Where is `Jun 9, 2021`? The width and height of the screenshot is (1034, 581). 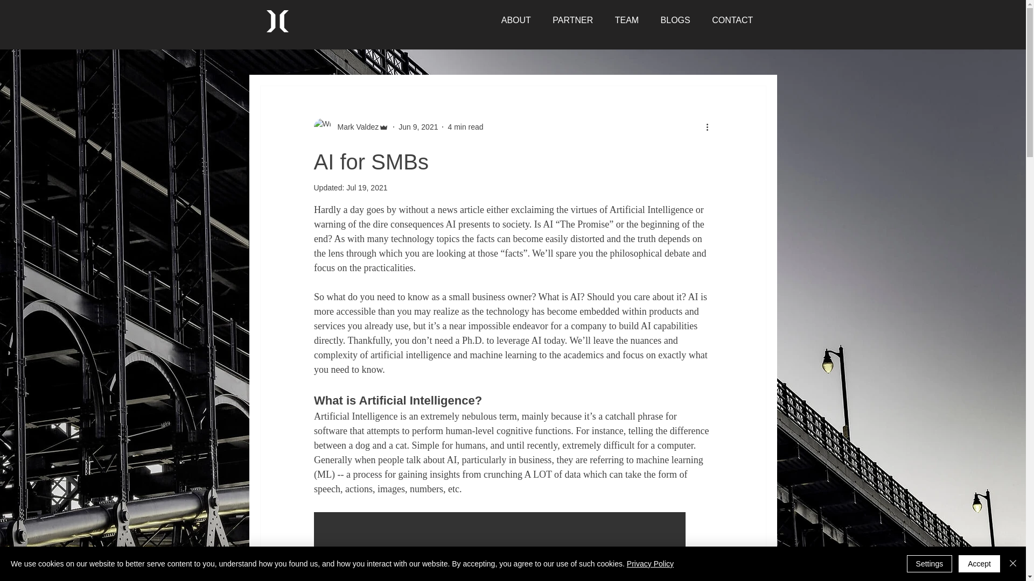 Jun 9, 2021 is located at coordinates (418, 127).